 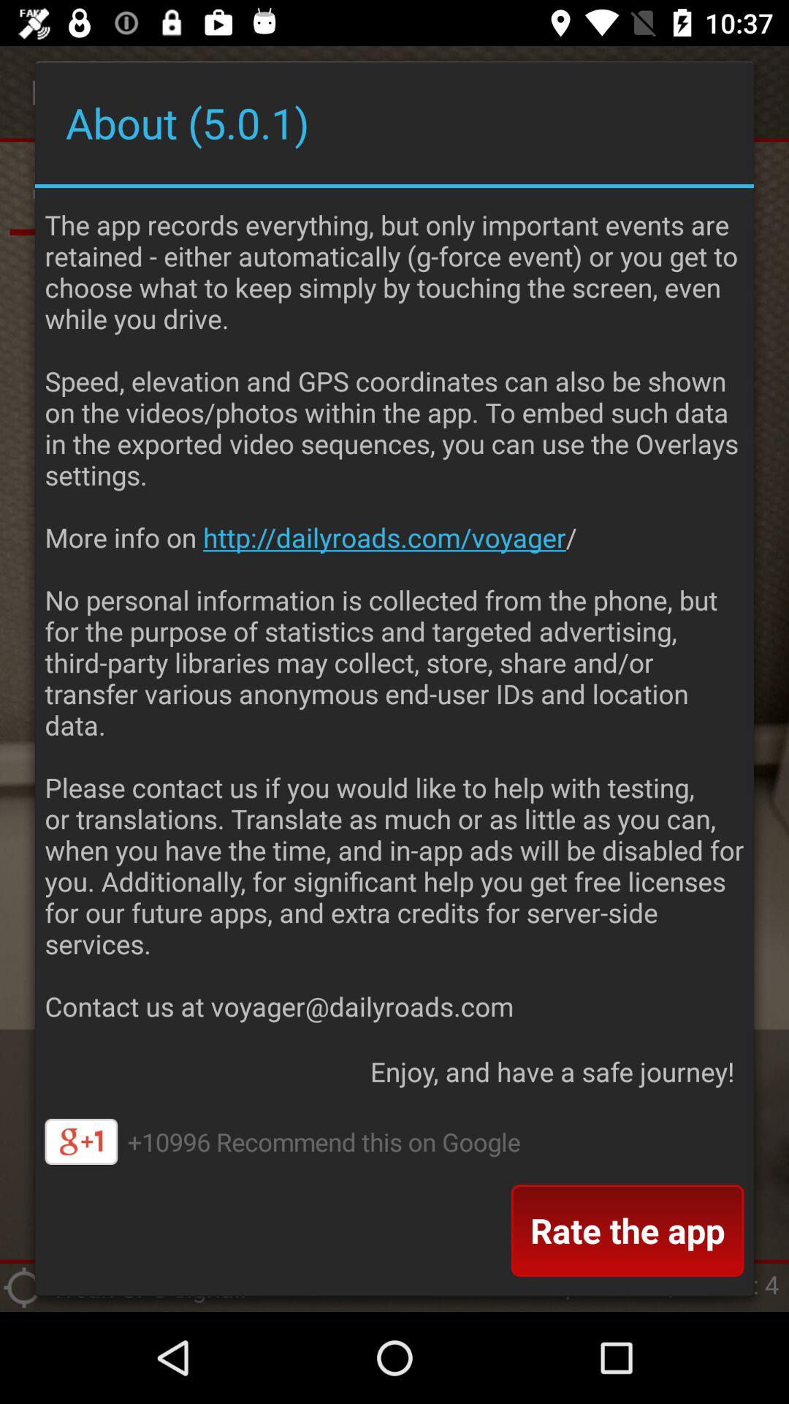 What do you see at coordinates (394, 611) in the screenshot?
I see `turn on item at the center` at bounding box center [394, 611].